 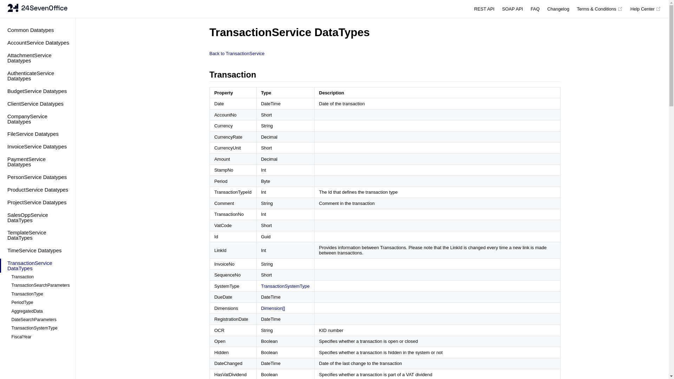 I want to click on AggregatedData, so click(x=40, y=311).